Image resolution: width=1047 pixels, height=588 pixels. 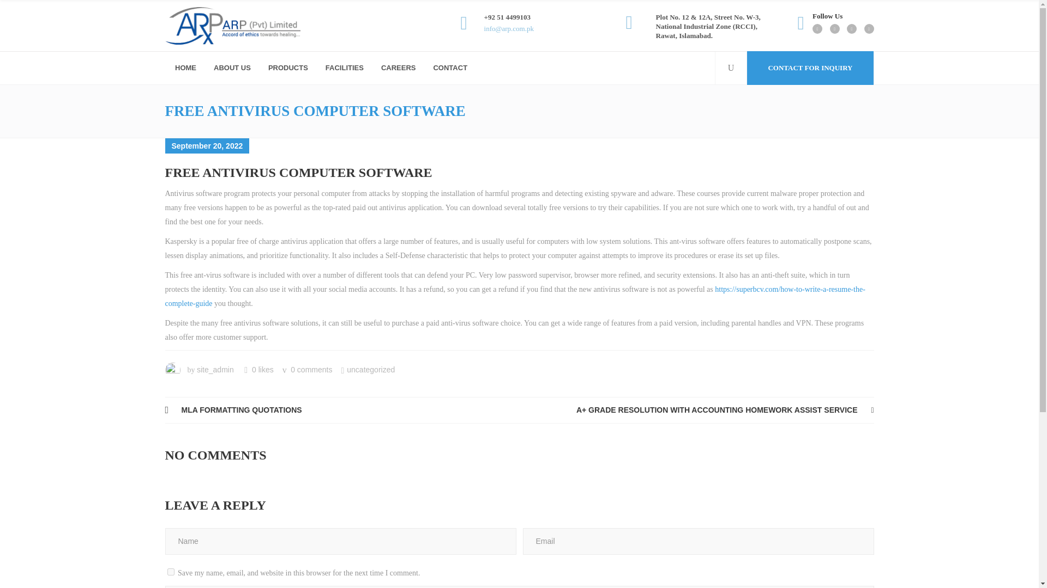 I want to click on CONTACT, so click(x=449, y=68).